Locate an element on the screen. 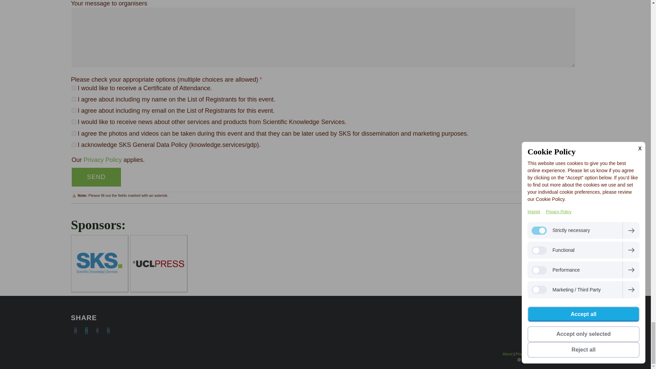  LinkedIn is located at coordinates (109, 330).